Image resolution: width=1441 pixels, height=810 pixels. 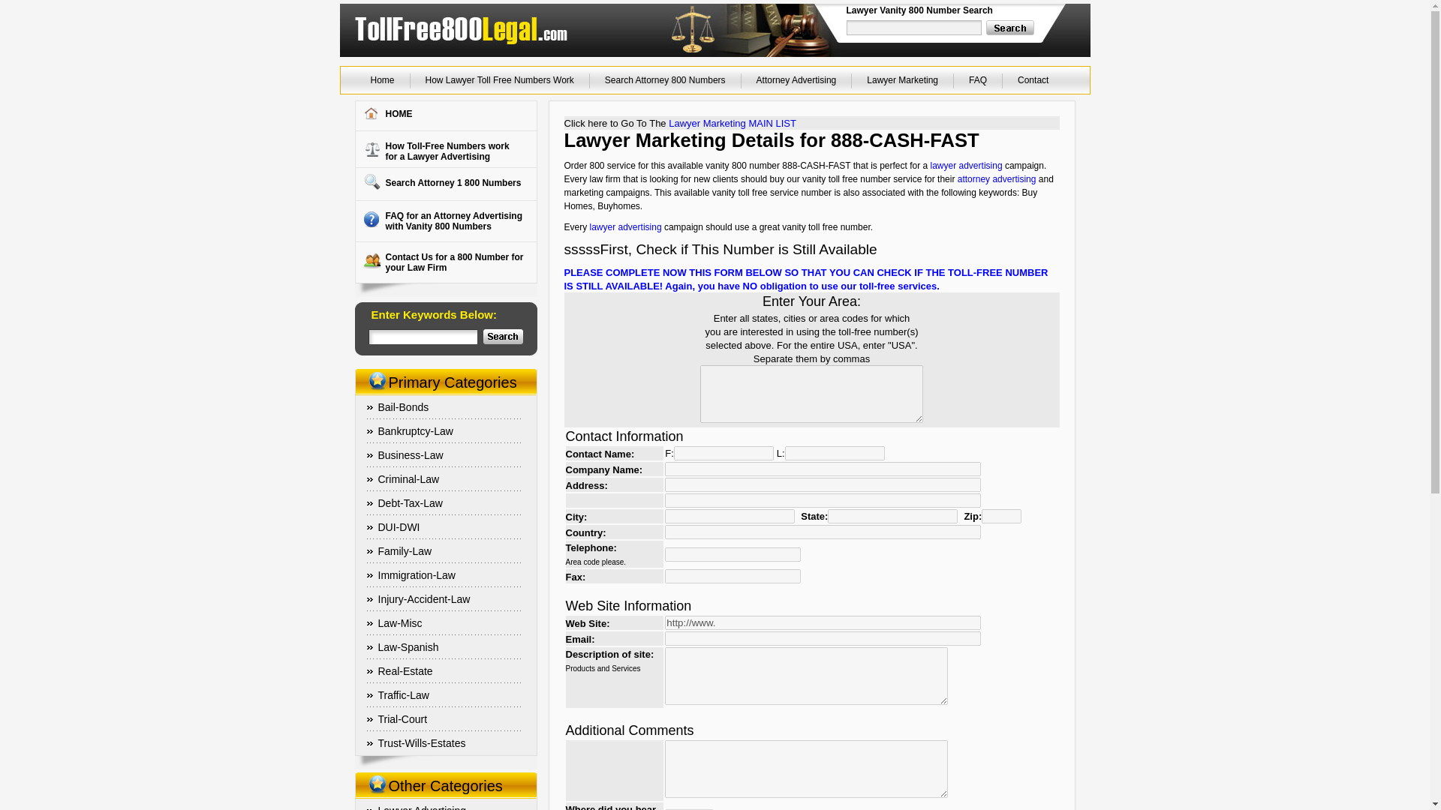 What do you see at coordinates (1033, 79) in the screenshot?
I see `Trust-Wills-Estates` at bounding box center [1033, 79].